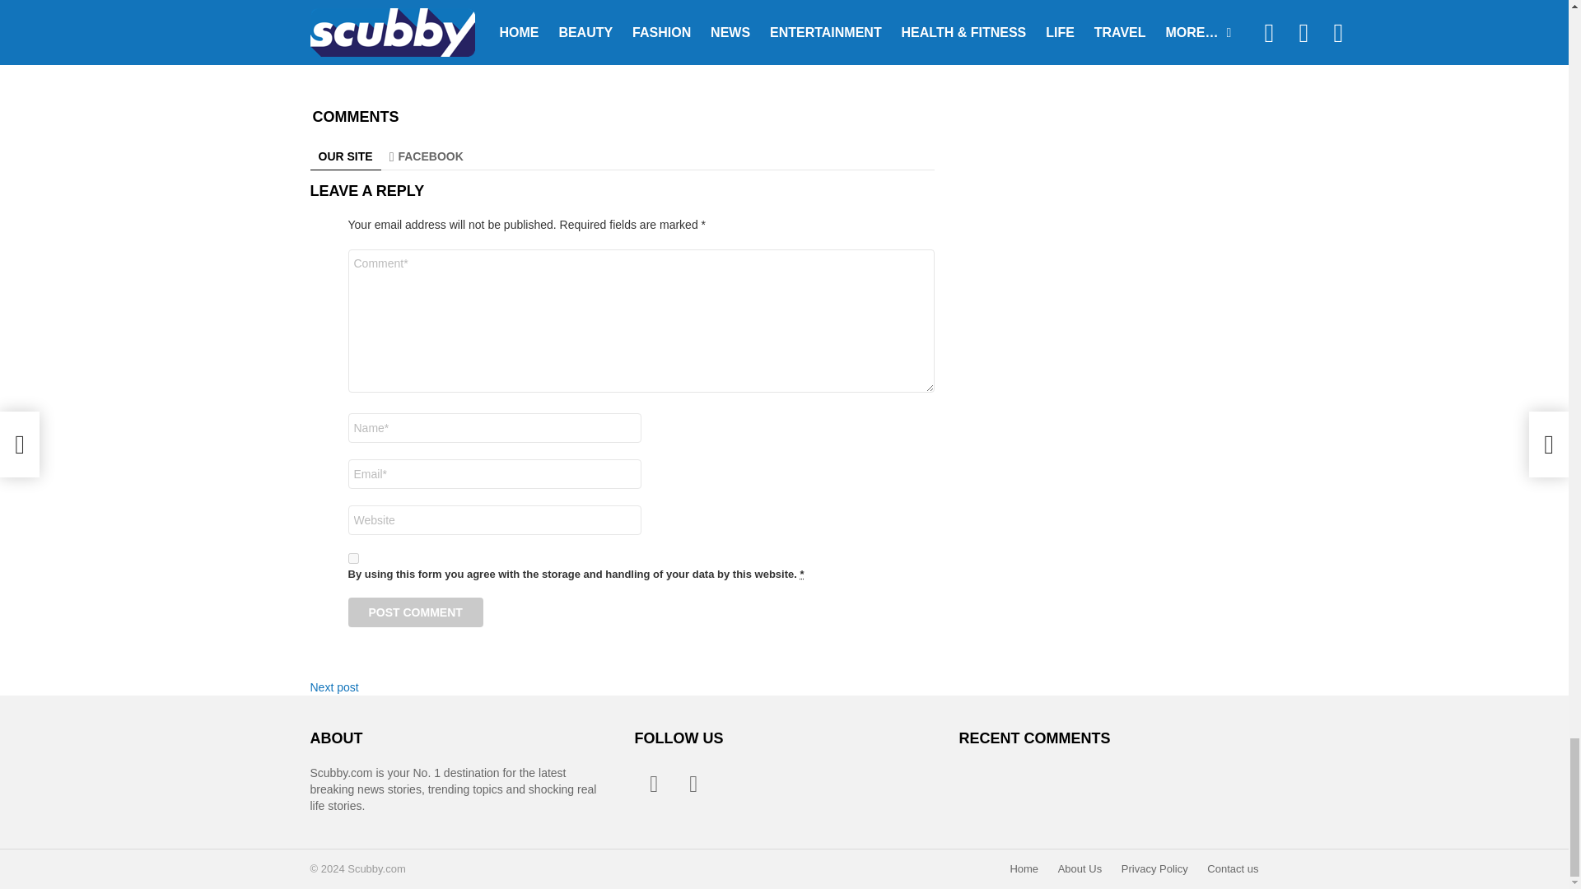  Describe the element at coordinates (415, 612) in the screenshot. I see `Post Comment` at that location.